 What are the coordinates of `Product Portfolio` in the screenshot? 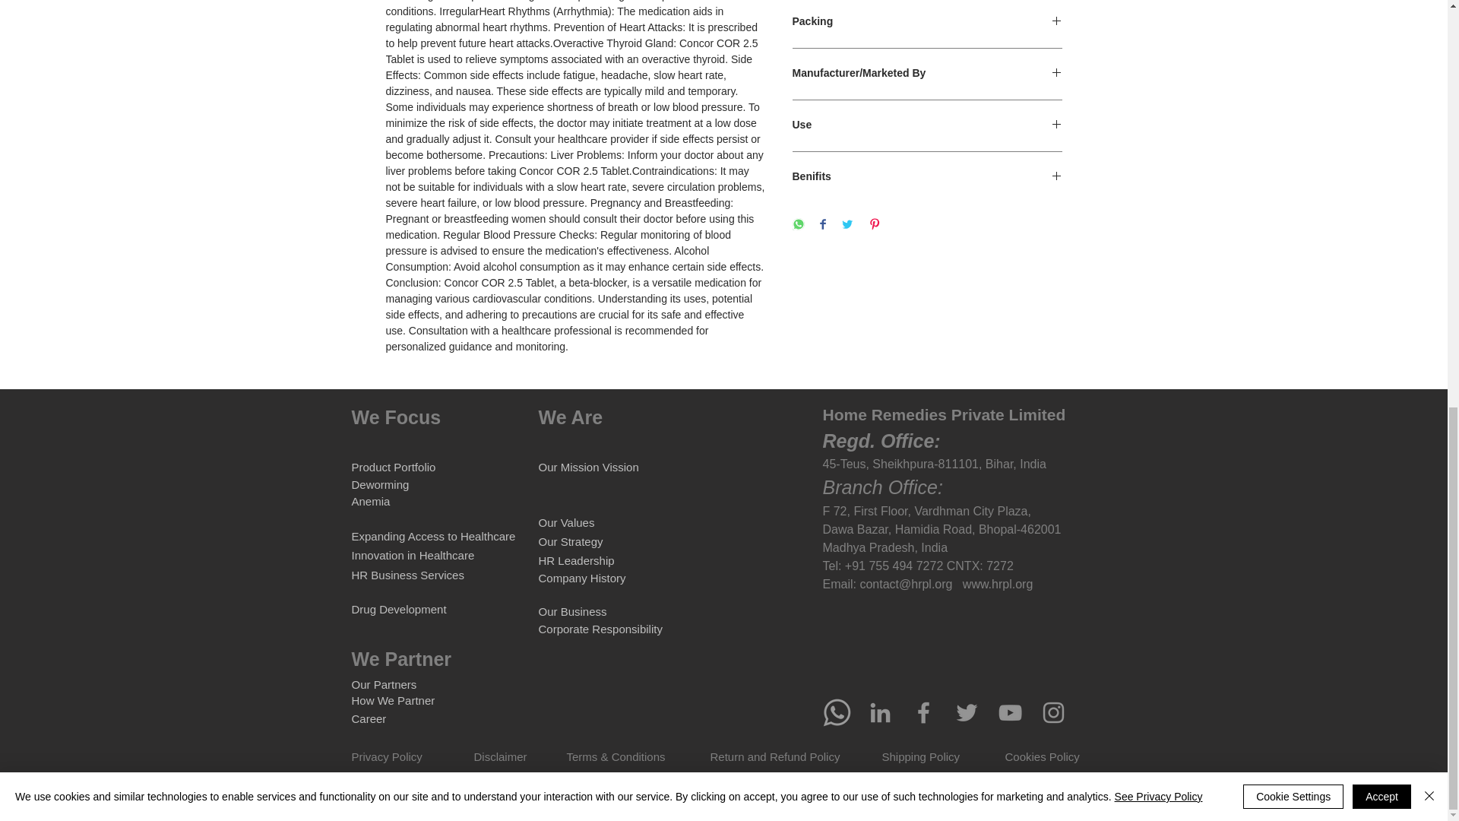 It's located at (393, 467).